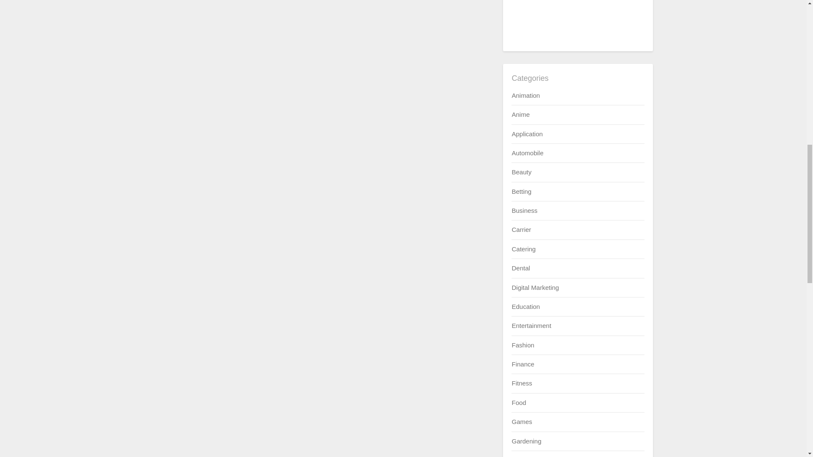 This screenshot has width=813, height=457. I want to click on General, so click(523, 457).